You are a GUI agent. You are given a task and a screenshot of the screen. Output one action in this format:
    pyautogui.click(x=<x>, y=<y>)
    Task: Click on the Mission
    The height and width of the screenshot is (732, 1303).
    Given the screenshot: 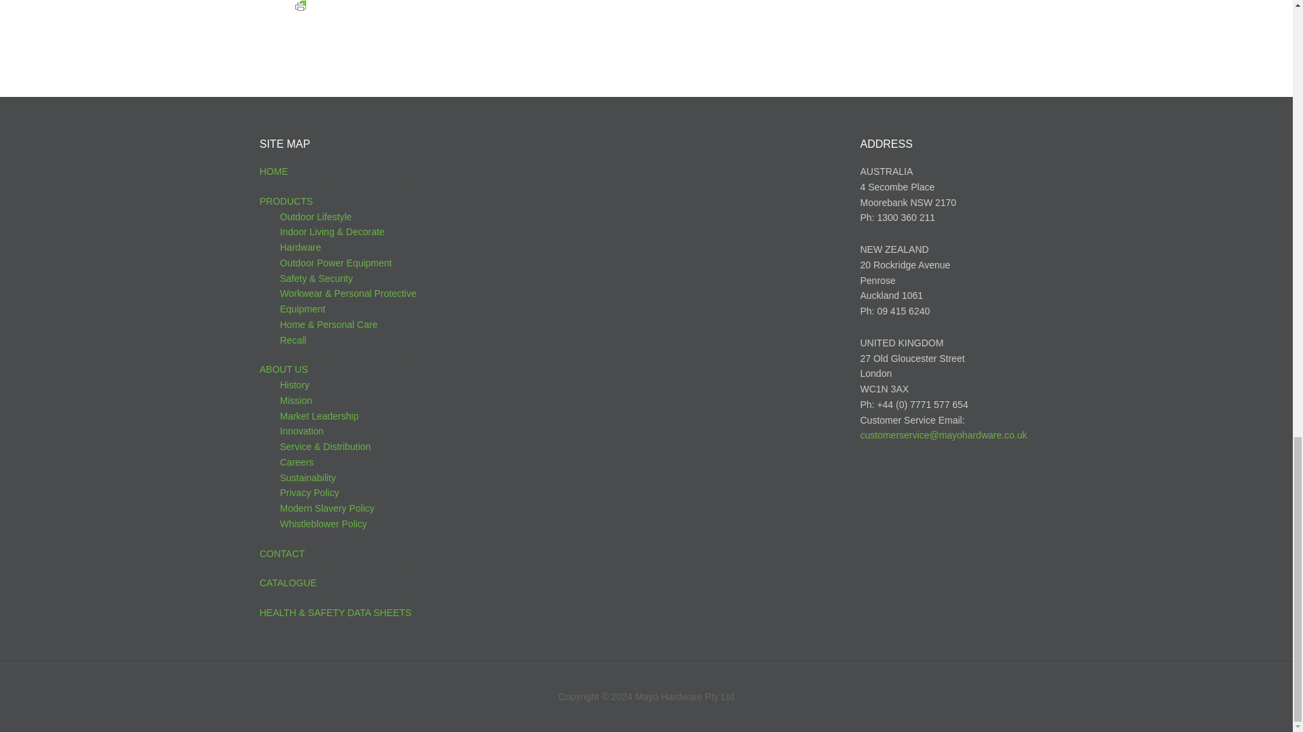 What is the action you would take?
    pyautogui.click(x=295, y=401)
    